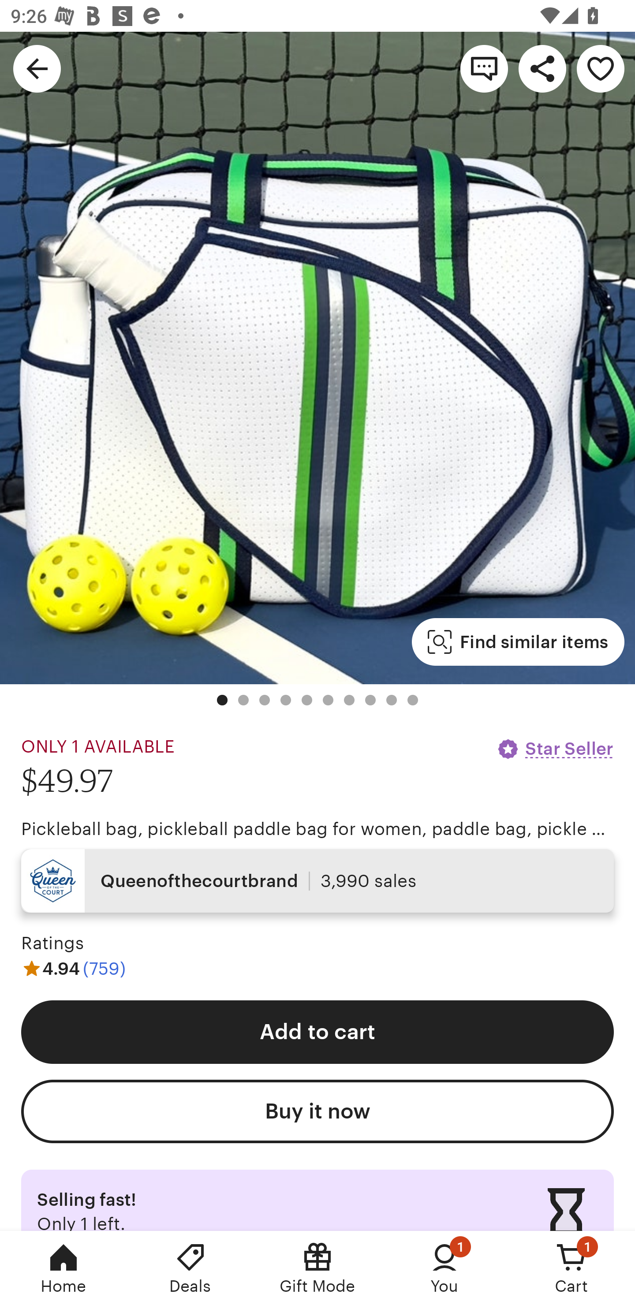 This screenshot has height=1305, width=635. Describe the element at coordinates (444, 1268) in the screenshot. I see `You, 1 new notification You` at that location.